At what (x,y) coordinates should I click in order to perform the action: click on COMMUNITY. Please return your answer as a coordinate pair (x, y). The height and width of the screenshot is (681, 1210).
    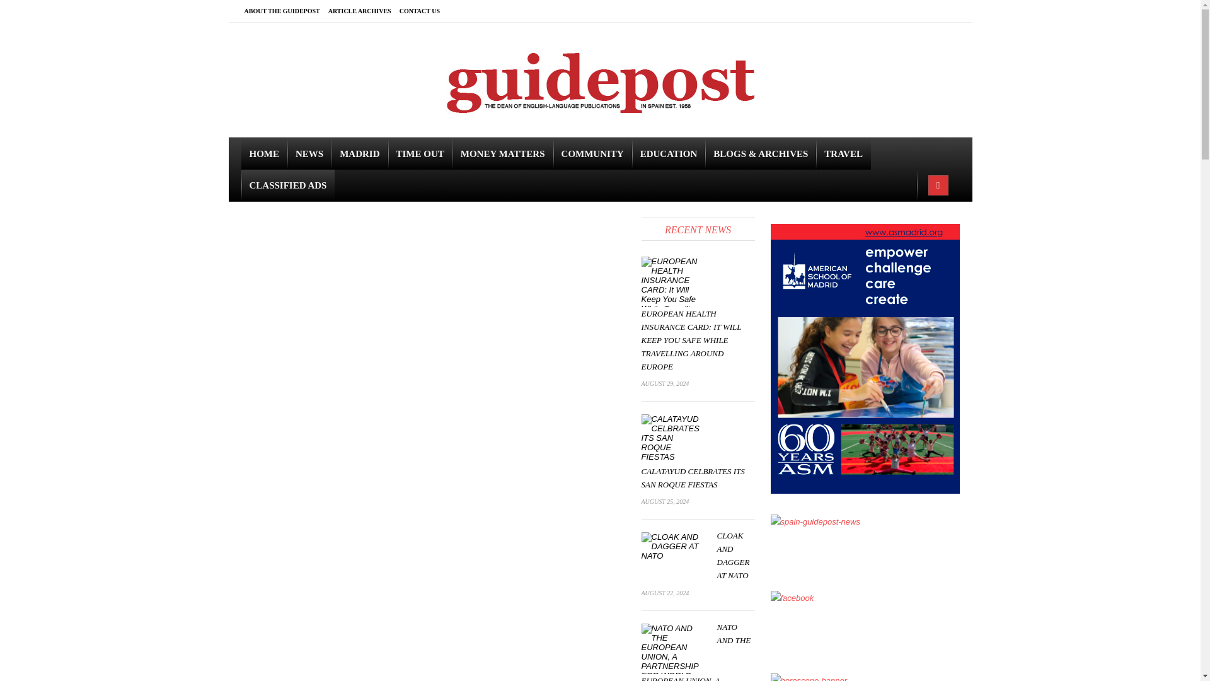
    Looking at the image, I should click on (592, 154).